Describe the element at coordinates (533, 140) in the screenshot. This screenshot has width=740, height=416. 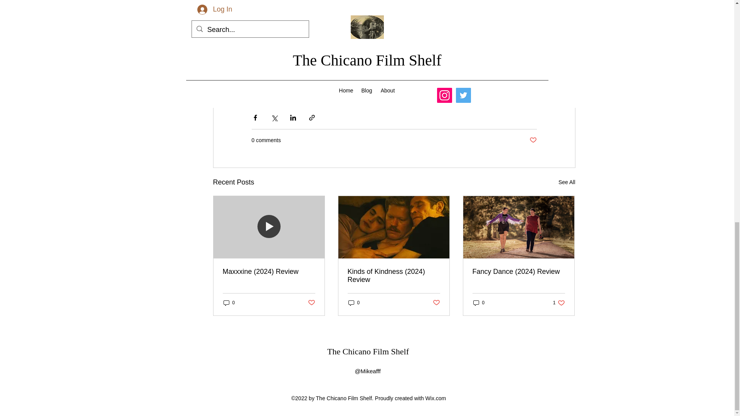
I see `Post not marked as liked` at that location.